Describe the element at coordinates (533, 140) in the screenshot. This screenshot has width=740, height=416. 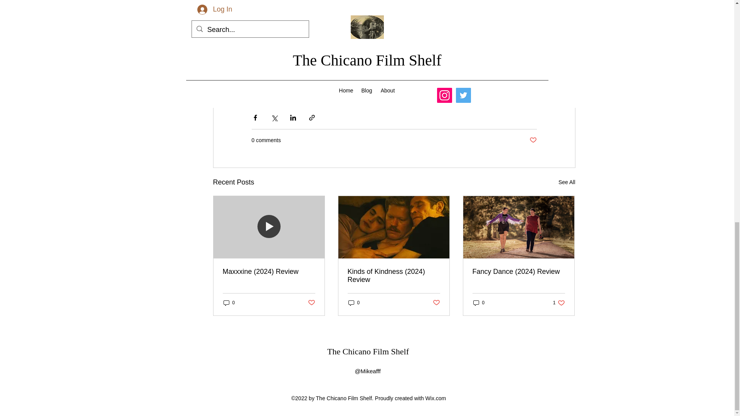
I see `Post not marked as liked` at that location.